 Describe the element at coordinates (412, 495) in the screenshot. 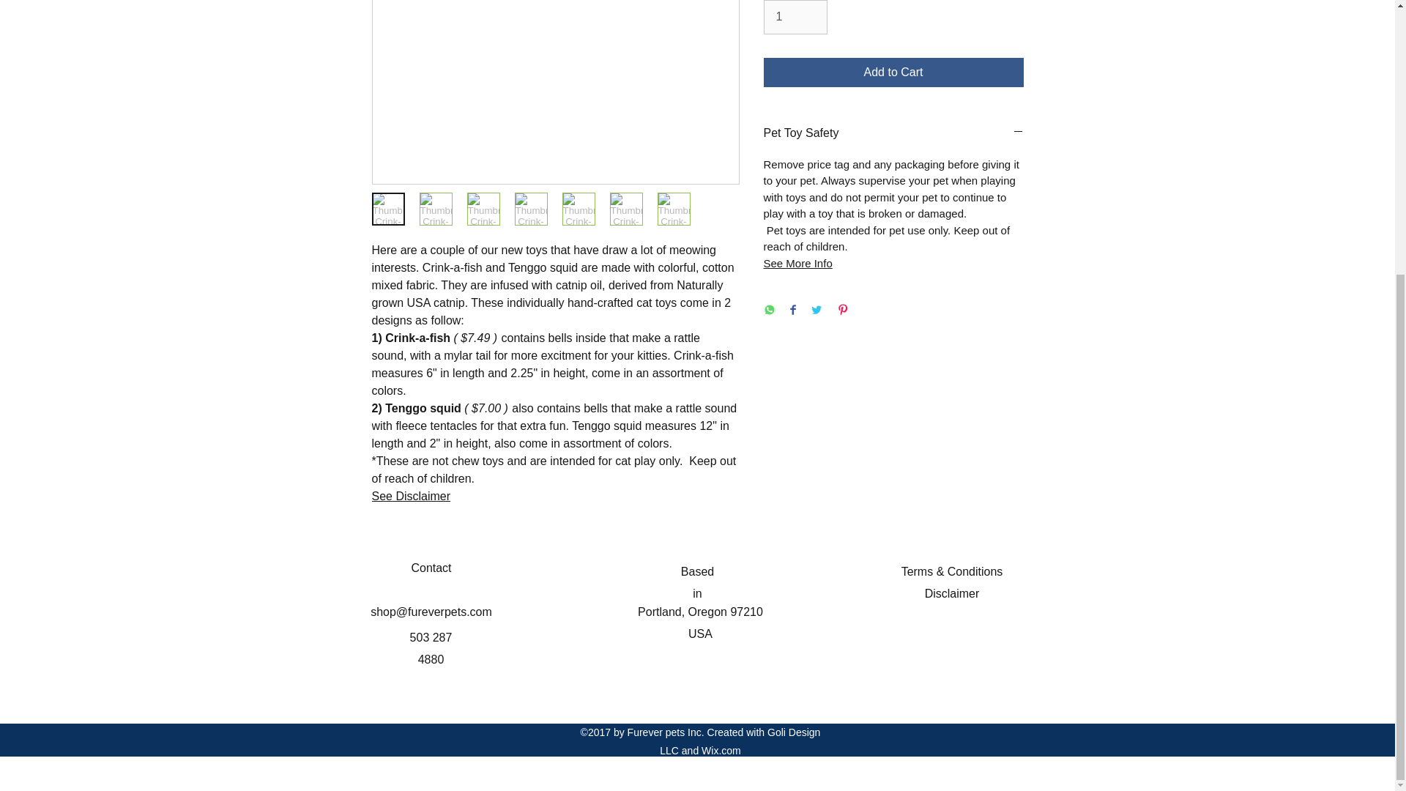

I see `See Disclaimer` at that location.